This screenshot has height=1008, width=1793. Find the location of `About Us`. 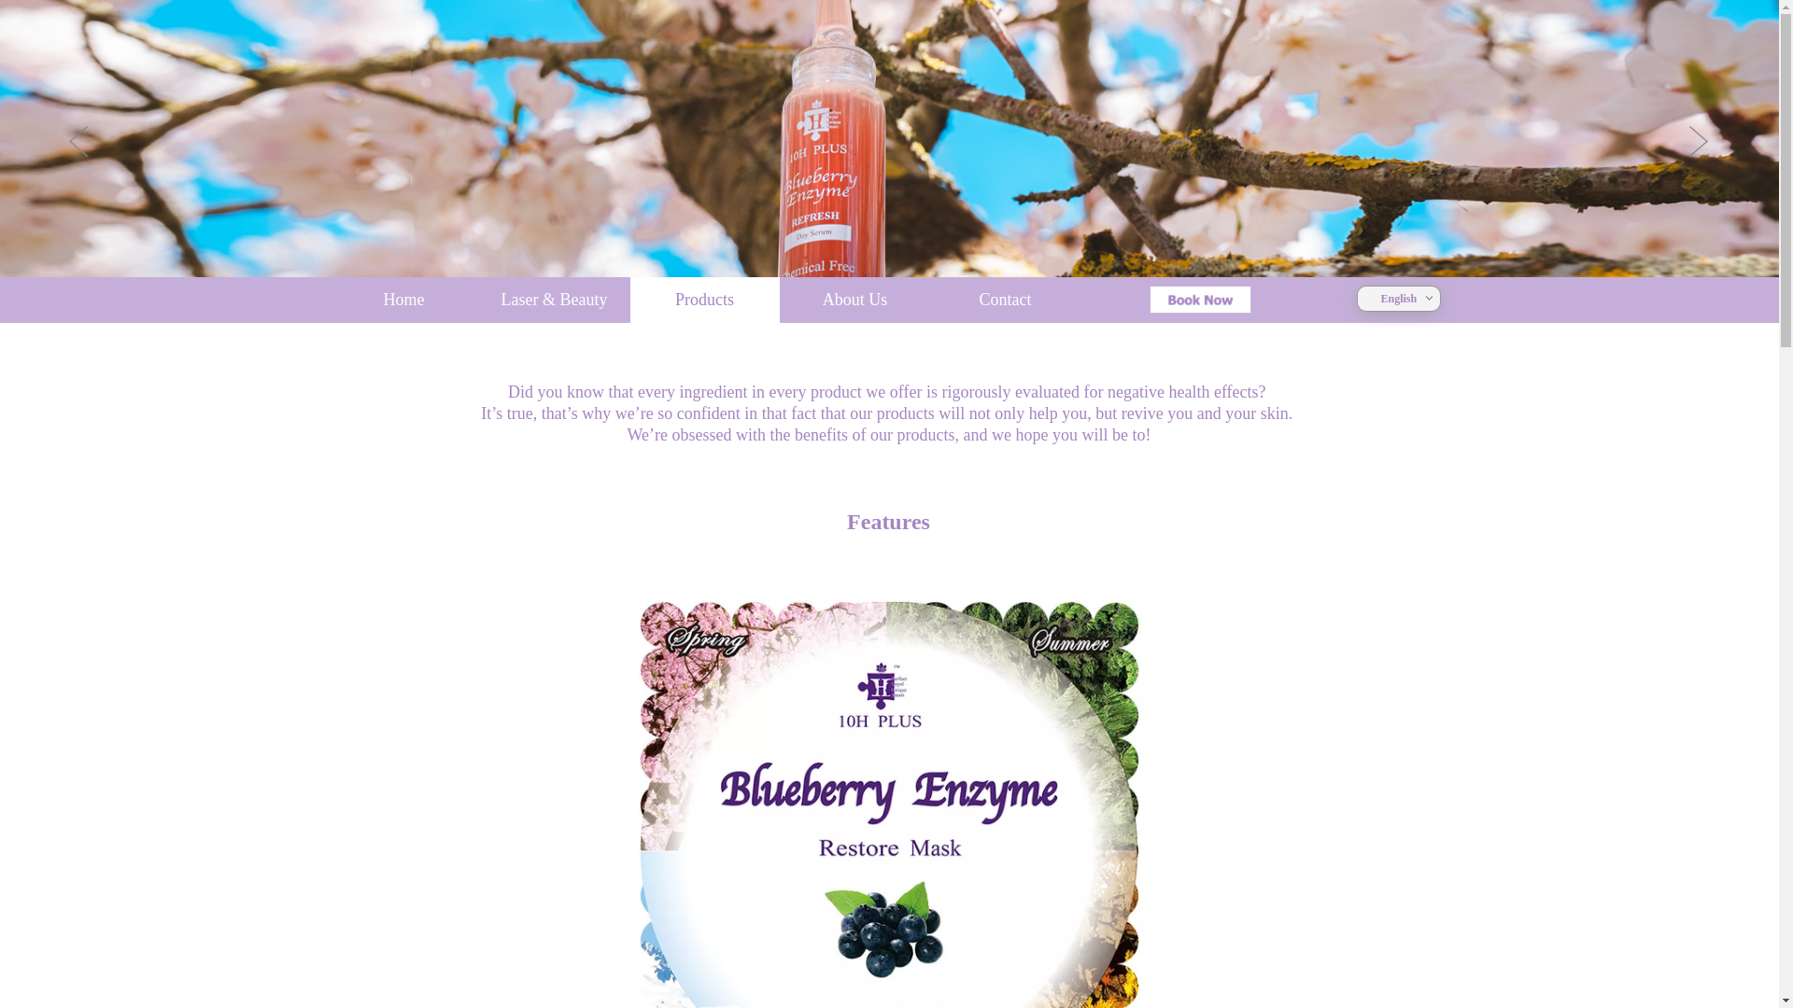

About Us is located at coordinates (855, 301).